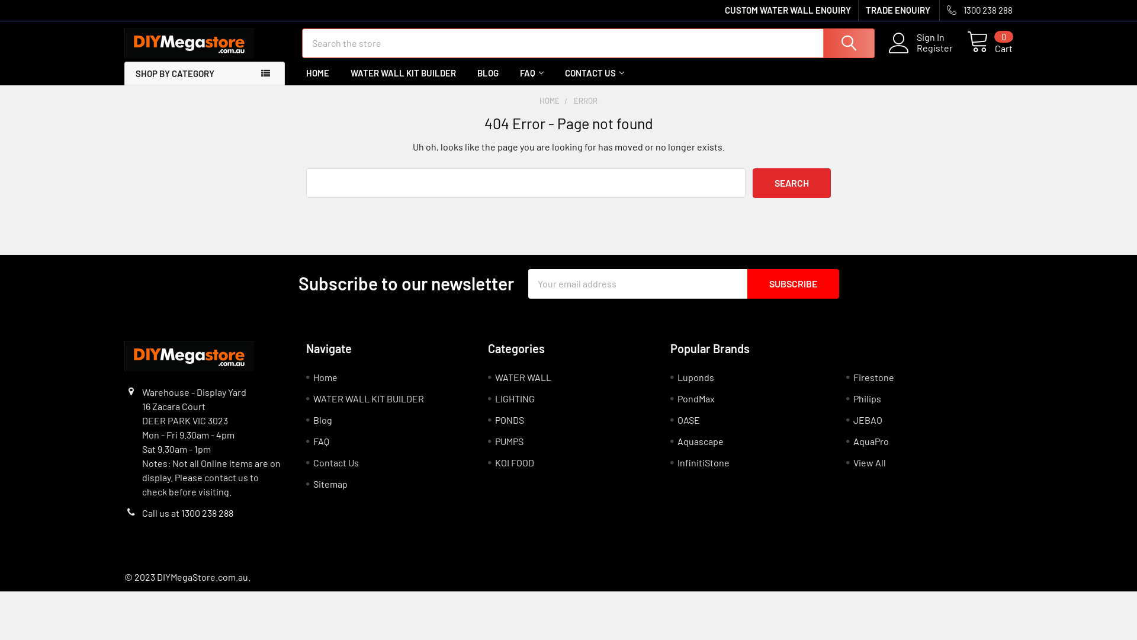 The height and width of the screenshot is (640, 1137). Describe the element at coordinates (942, 37) in the screenshot. I see `Sign In` at that location.